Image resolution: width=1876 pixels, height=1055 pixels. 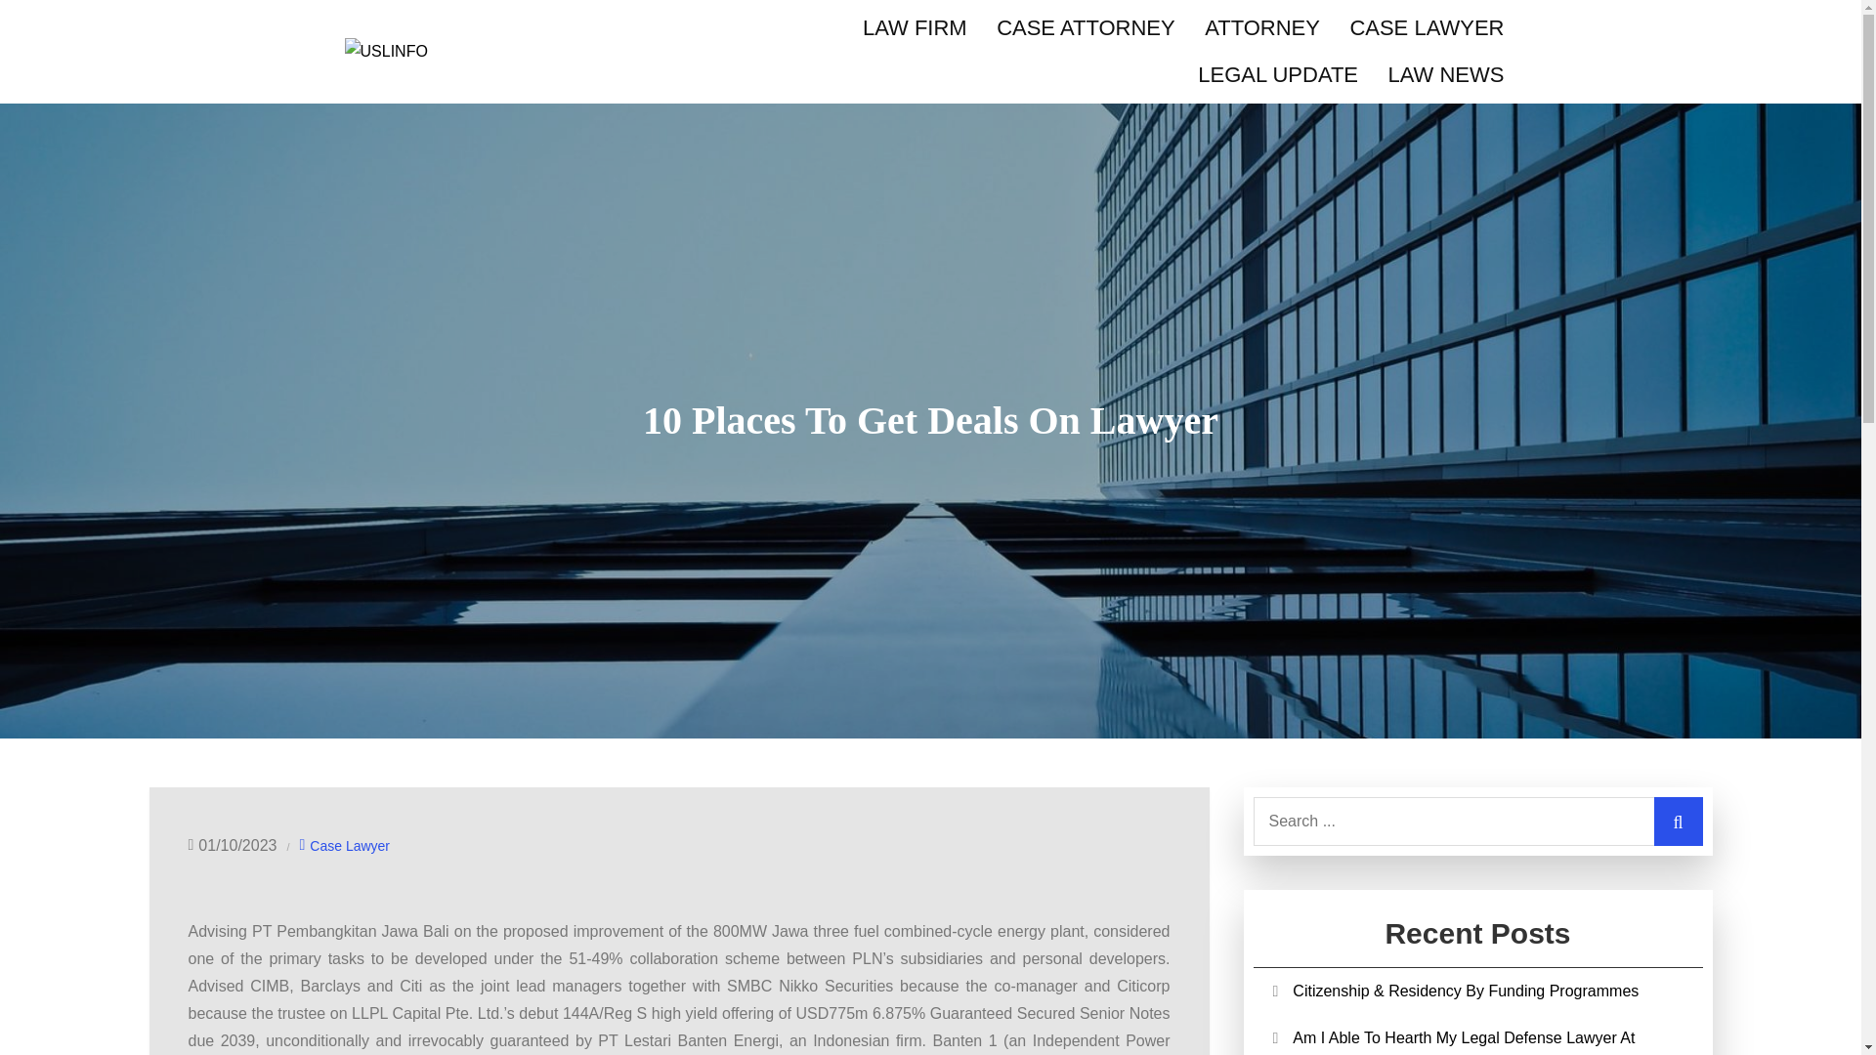 I want to click on LEGAL UPDATE, so click(x=1278, y=74).